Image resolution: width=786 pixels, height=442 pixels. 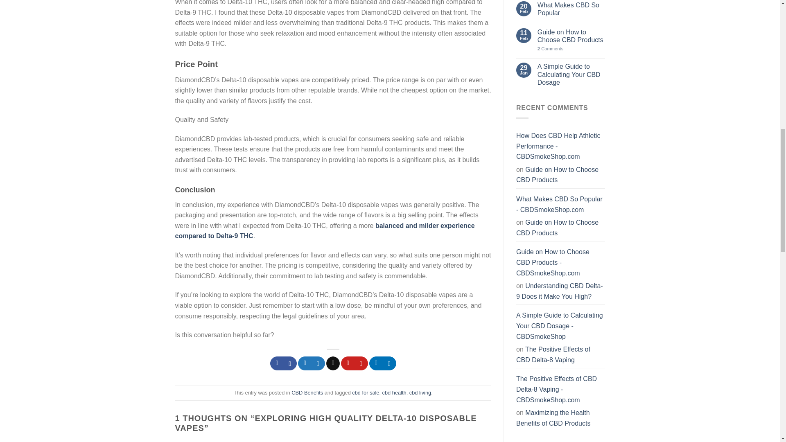 What do you see at coordinates (420, 392) in the screenshot?
I see `cbd living` at bounding box center [420, 392].